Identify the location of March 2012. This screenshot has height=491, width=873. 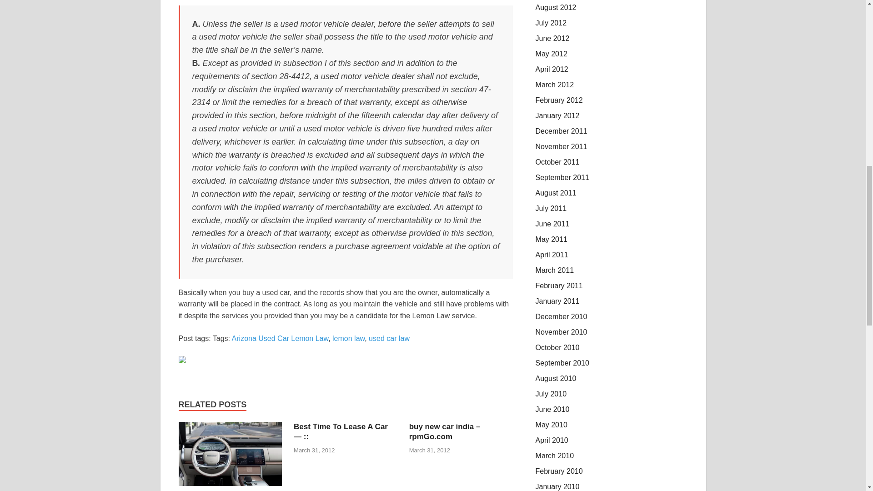
(555, 85).